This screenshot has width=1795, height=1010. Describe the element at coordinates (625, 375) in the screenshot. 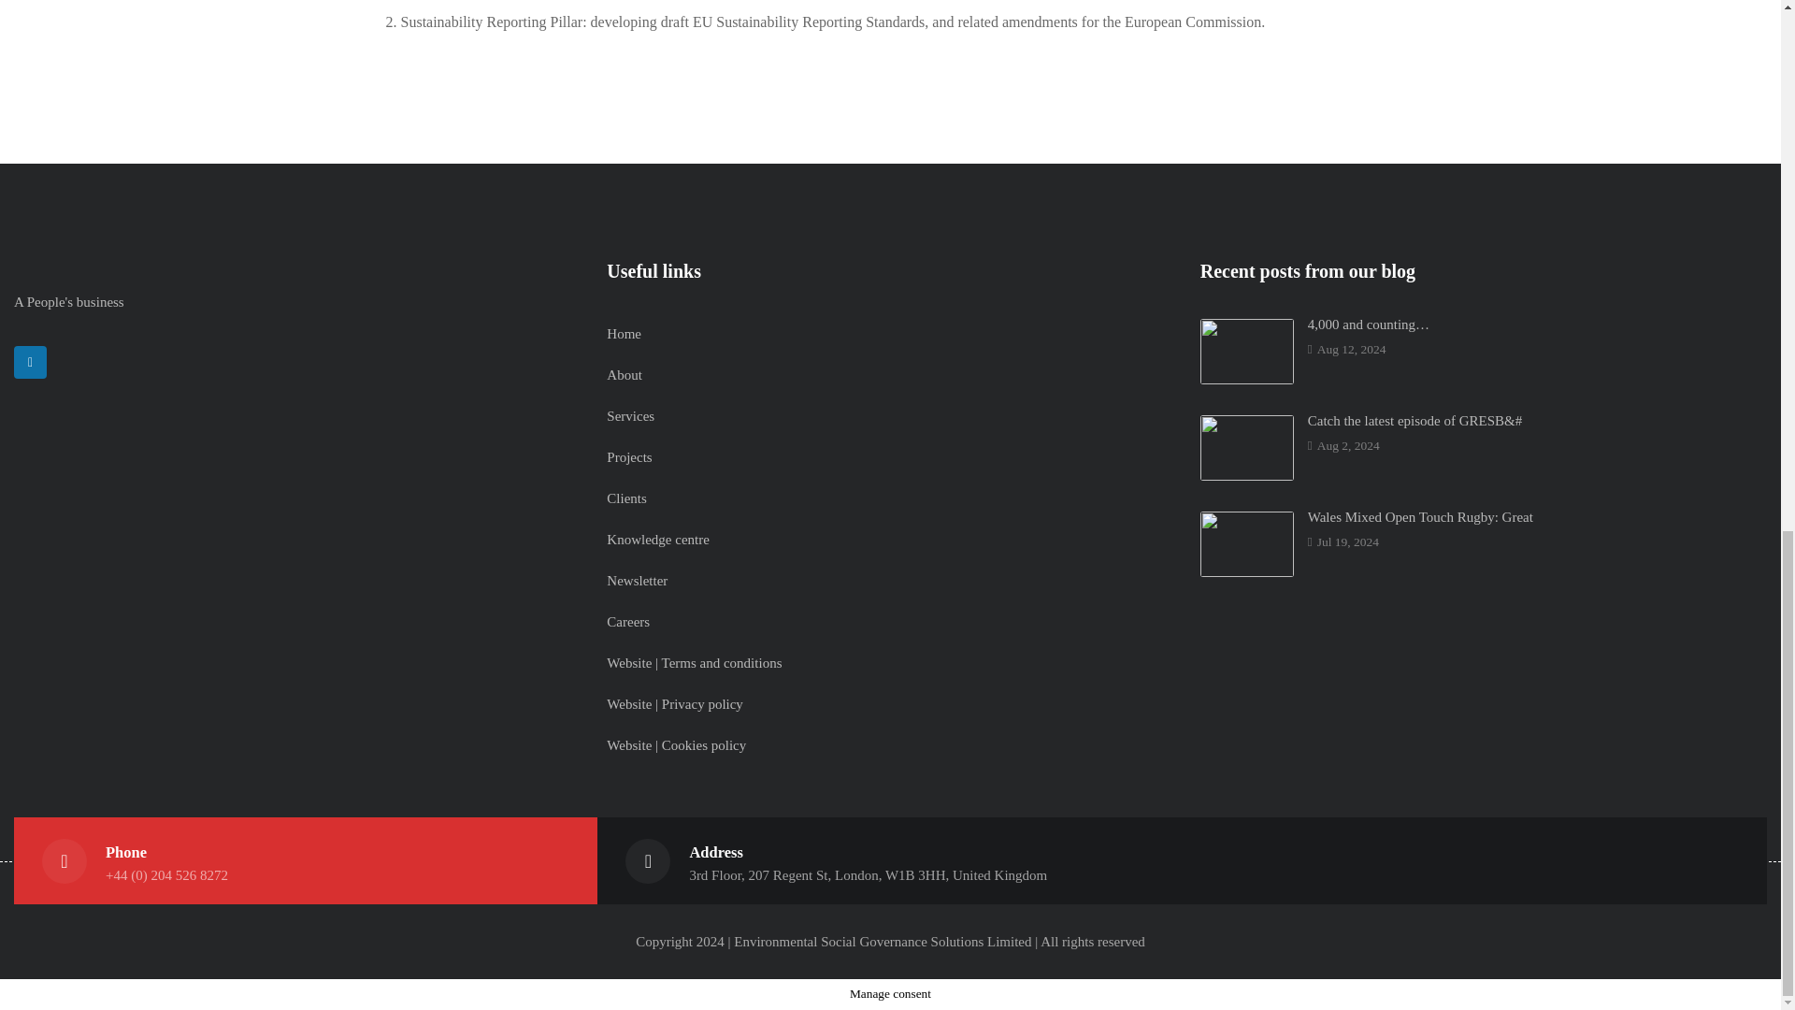

I see `About` at that location.